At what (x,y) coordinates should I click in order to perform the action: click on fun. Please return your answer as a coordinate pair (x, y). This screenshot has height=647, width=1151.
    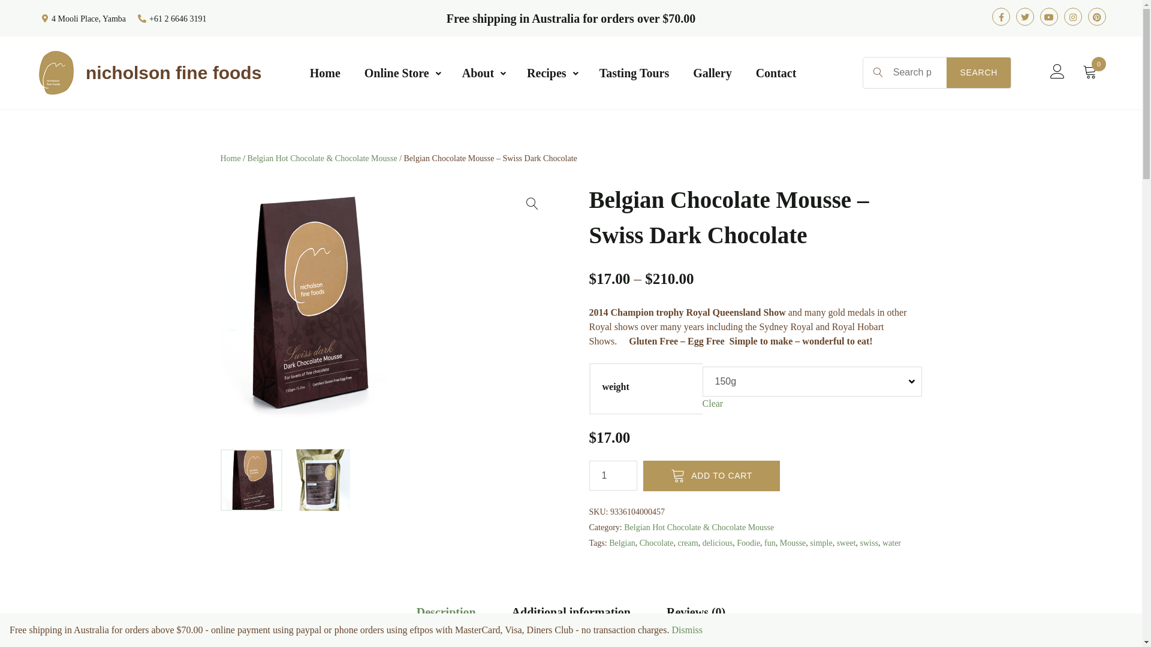
    Looking at the image, I should click on (770, 543).